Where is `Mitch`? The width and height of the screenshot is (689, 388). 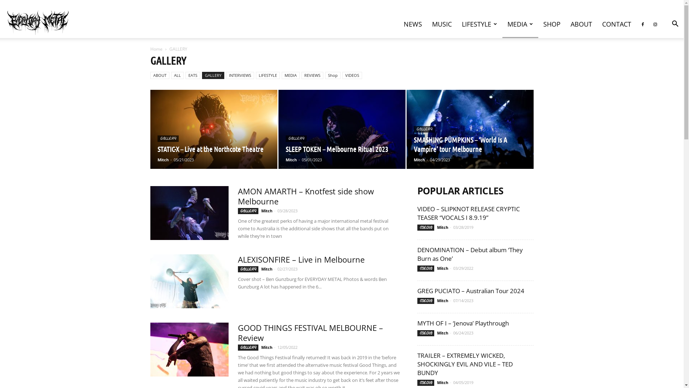 Mitch is located at coordinates (443, 333).